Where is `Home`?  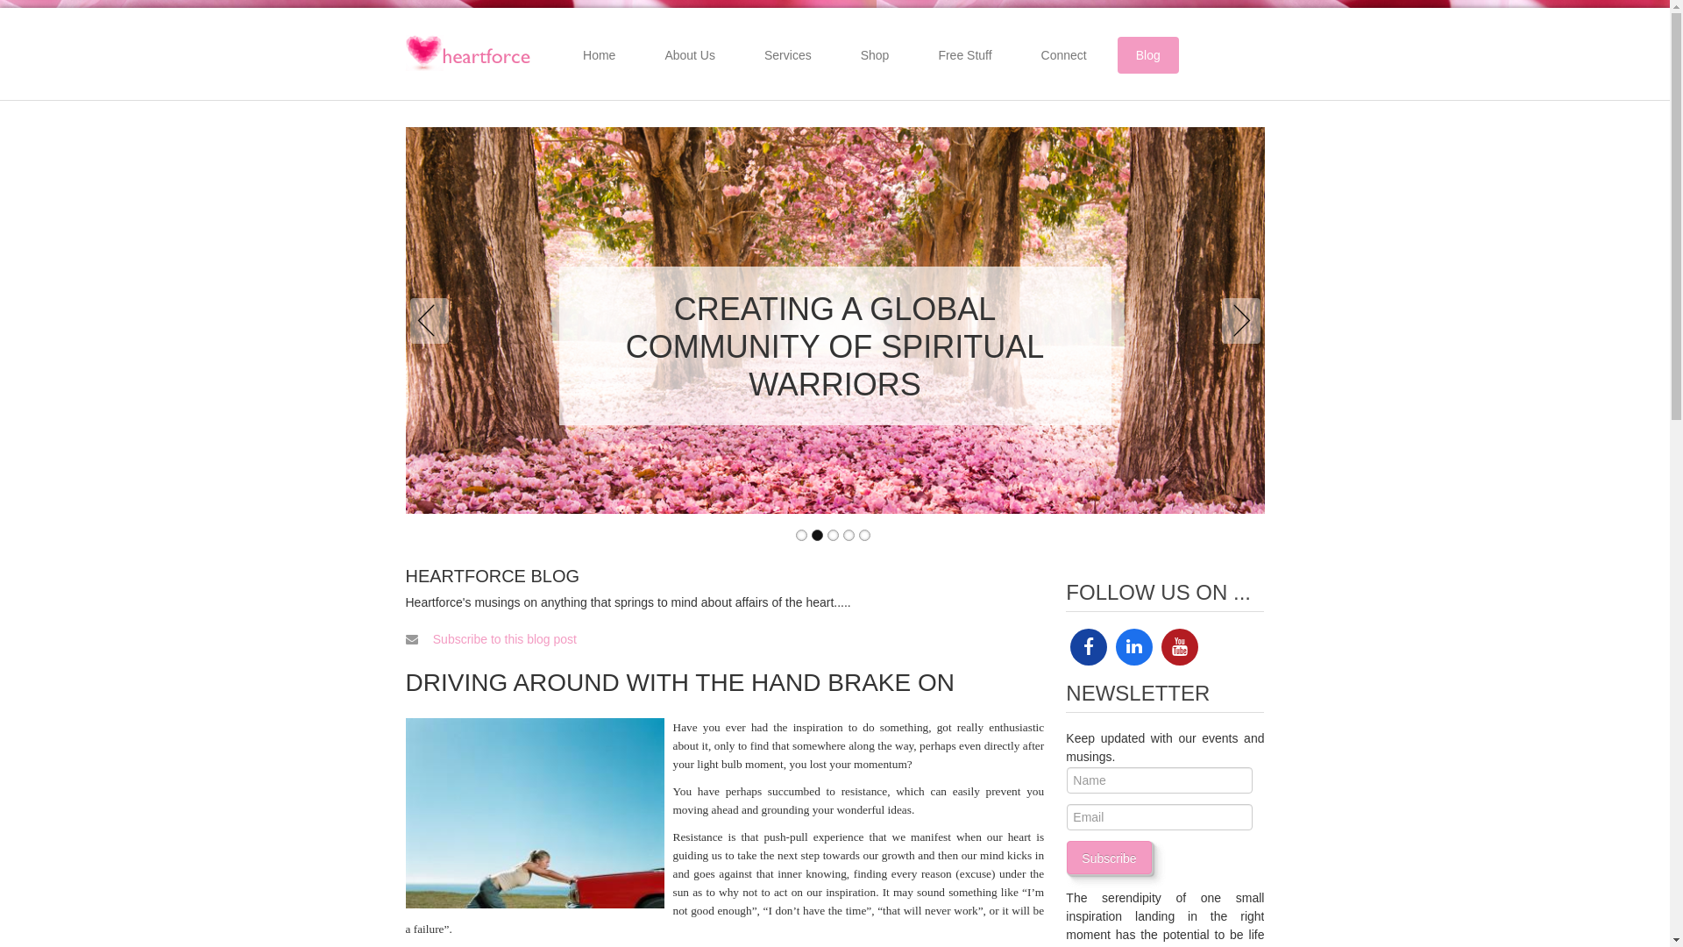 Home is located at coordinates (600, 55).